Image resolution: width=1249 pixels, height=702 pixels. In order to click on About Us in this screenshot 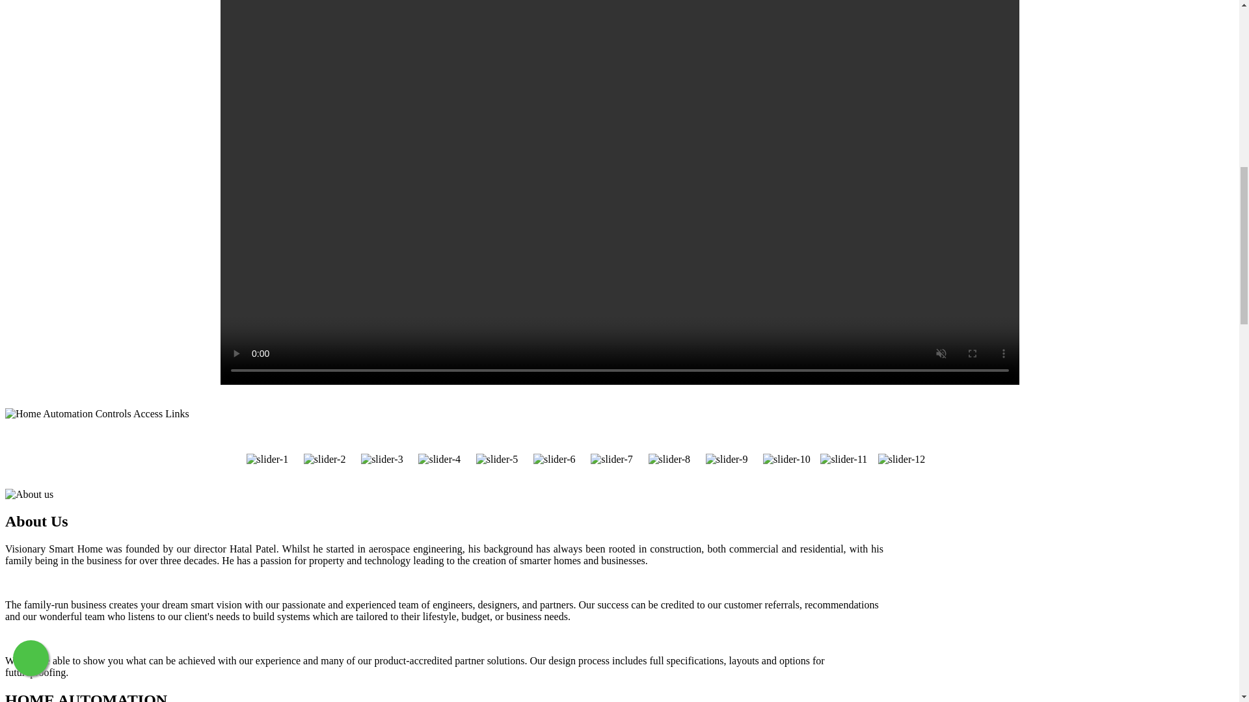, I will do `click(444, 521)`.